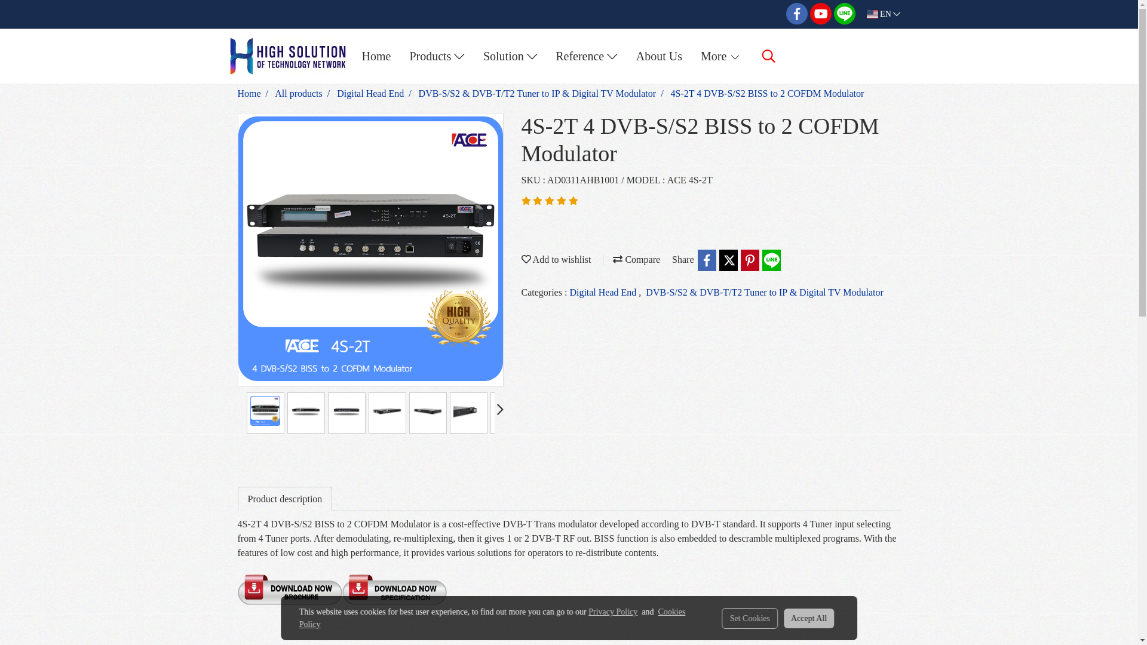 This screenshot has width=1147, height=645. I want to click on Product description, so click(284, 499).